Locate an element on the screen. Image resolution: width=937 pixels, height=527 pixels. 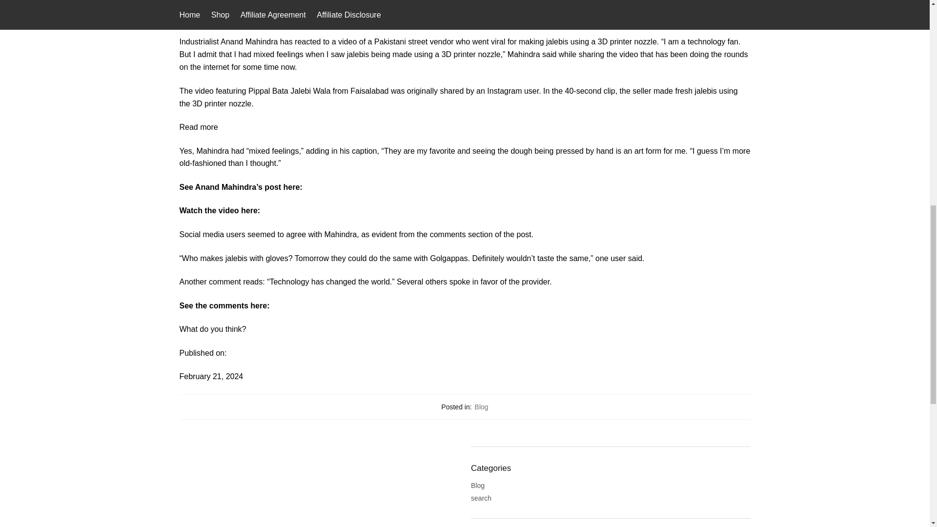
Blog is located at coordinates (481, 407).